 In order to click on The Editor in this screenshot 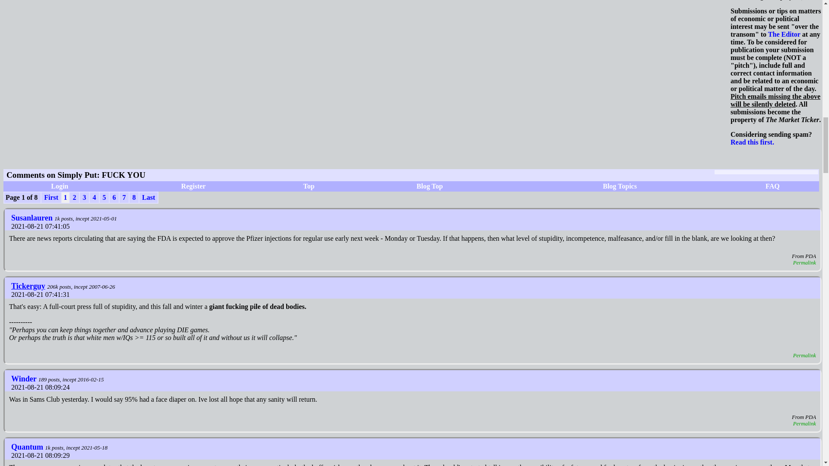, I will do `click(784, 34)`.